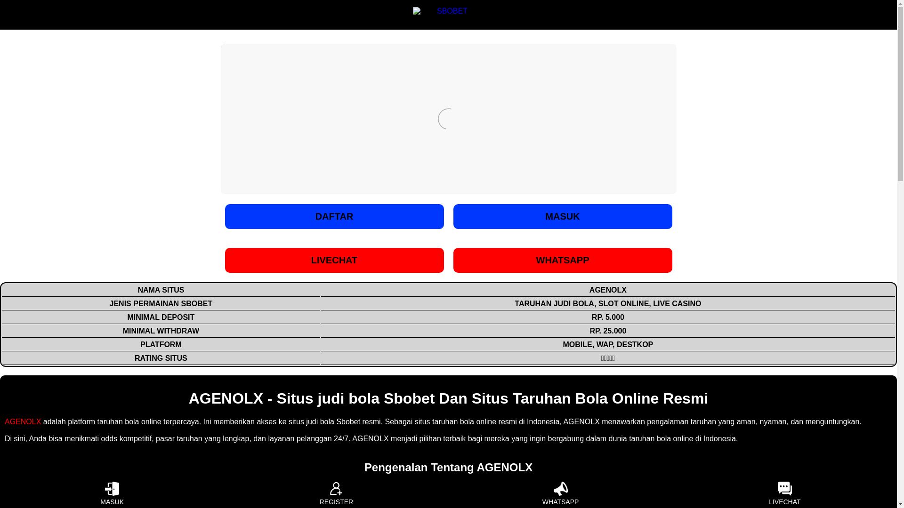 The image size is (904, 508). What do you see at coordinates (334, 260) in the screenshot?
I see `LIVECHAT` at bounding box center [334, 260].